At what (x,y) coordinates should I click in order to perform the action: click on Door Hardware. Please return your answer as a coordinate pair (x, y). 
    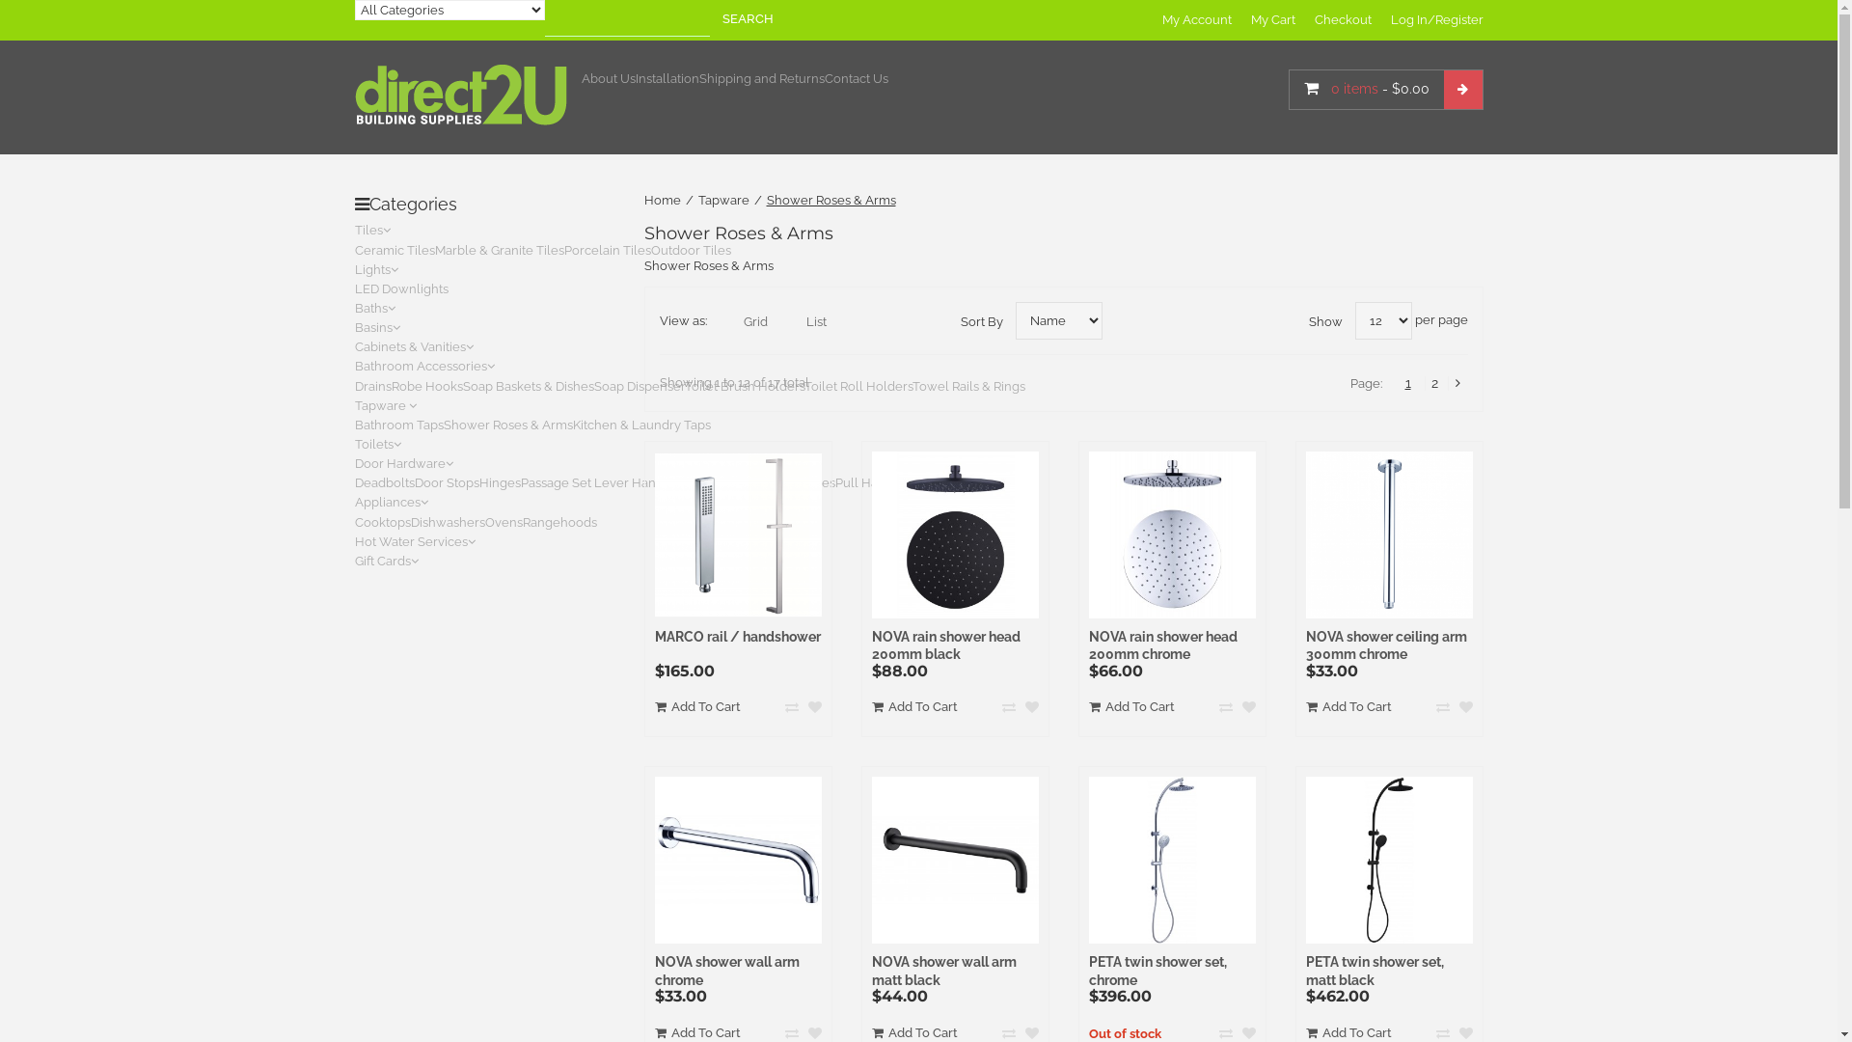
    Looking at the image, I should click on (404, 463).